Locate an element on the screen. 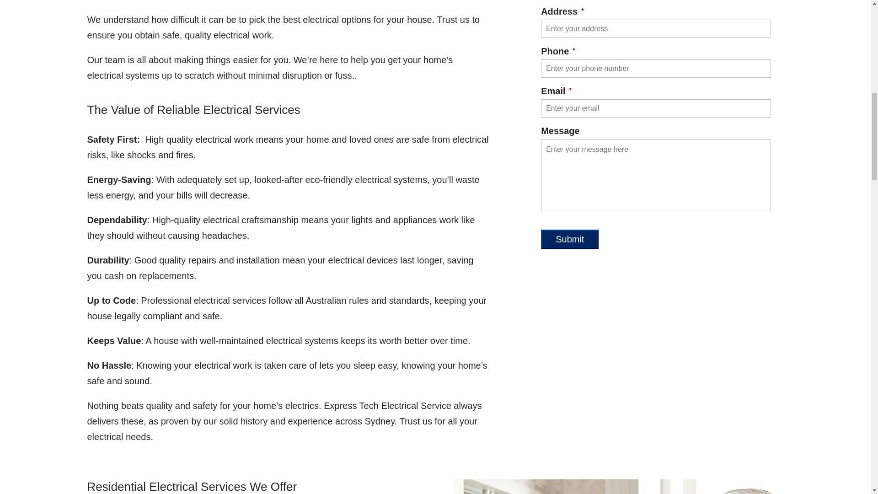 This screenshot has width=878, height=494. Submit is located at coordinates (570, 240).